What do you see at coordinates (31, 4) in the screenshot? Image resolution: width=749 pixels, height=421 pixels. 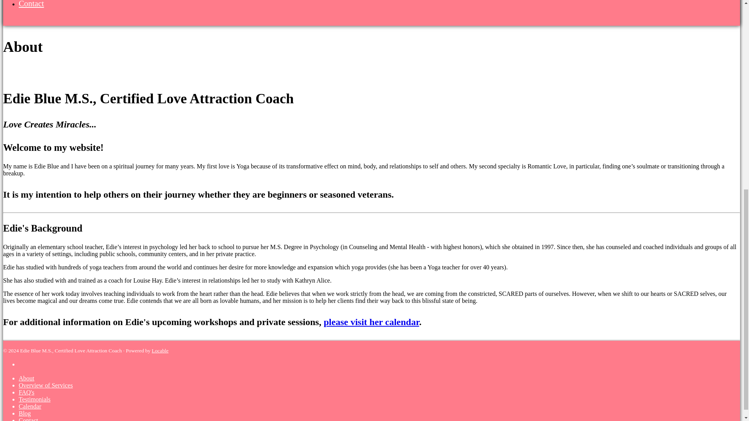 I see `Contact` at bounding box center [31, 4].